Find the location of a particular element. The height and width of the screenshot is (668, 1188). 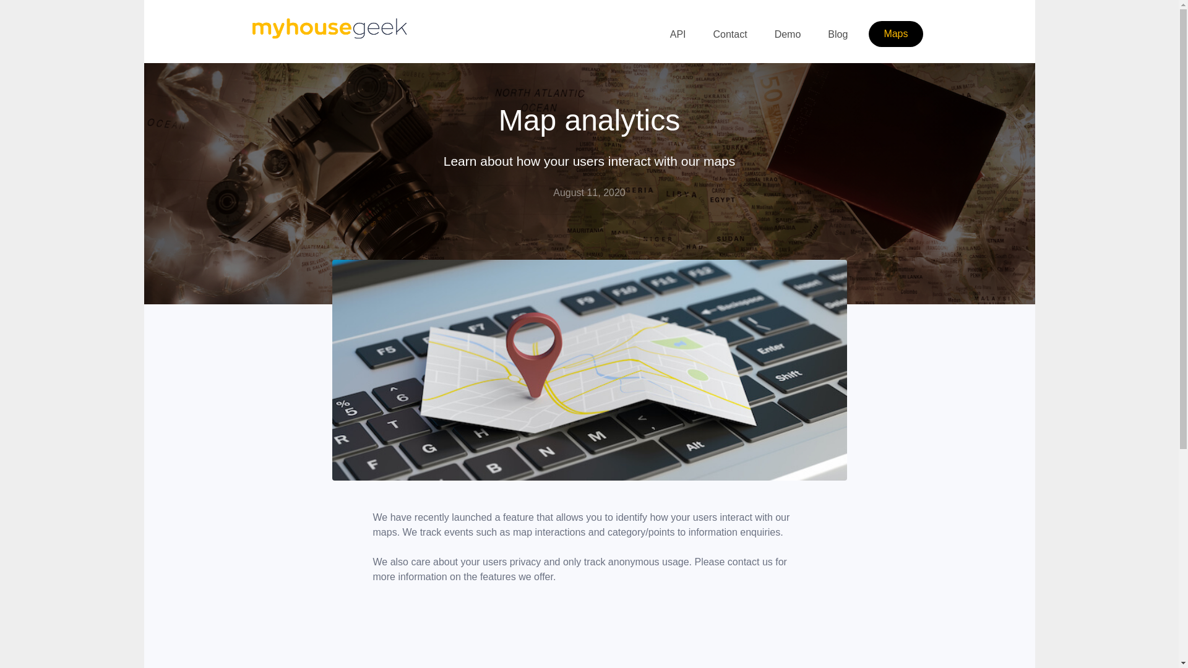

Maps is located at coordinates (896, 34).